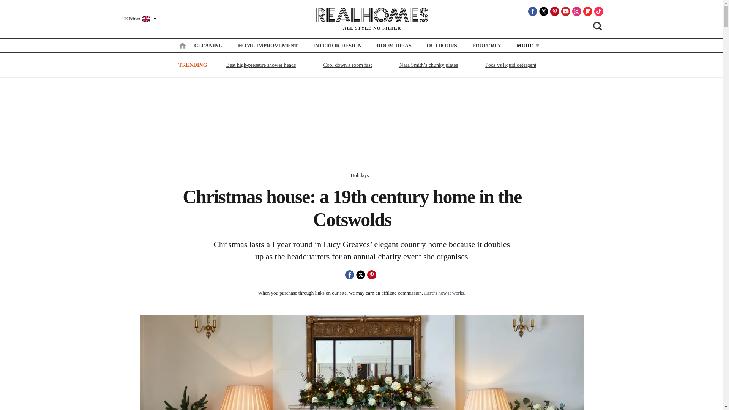 This screenshot has height=410, width=729. Describe the element at coordinates (261, 65) in the screenshot. I see `Best high-pressure shower heads` at that location.